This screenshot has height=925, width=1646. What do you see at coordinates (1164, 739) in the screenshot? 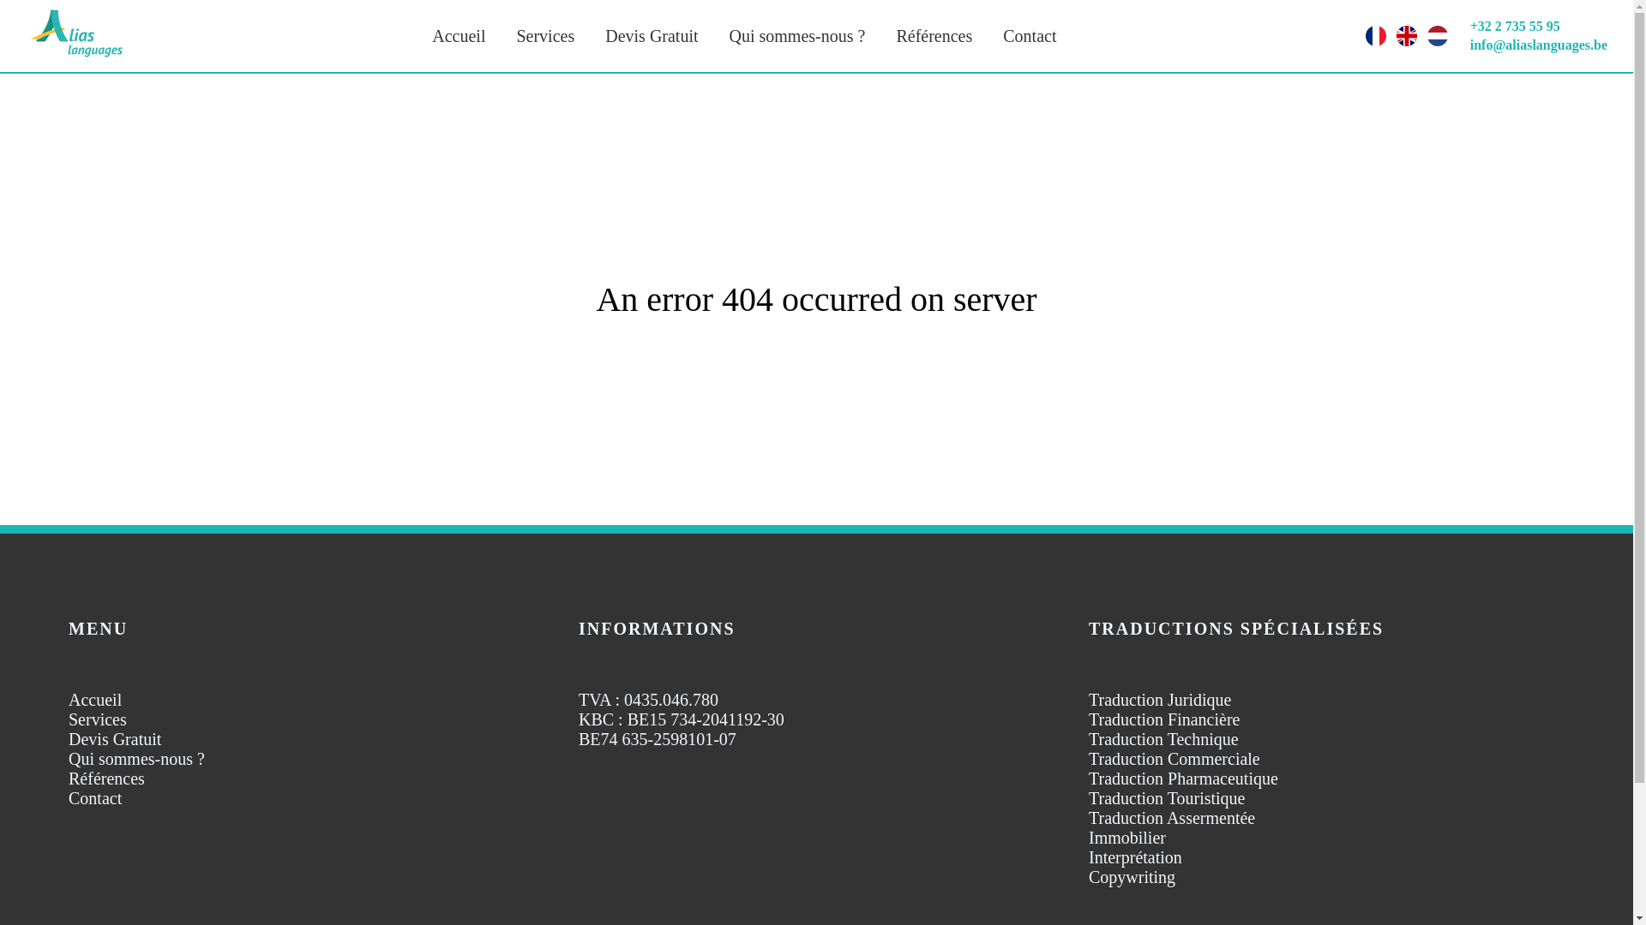
I see `Traduction Technique` at bounding box center [1164, 739].